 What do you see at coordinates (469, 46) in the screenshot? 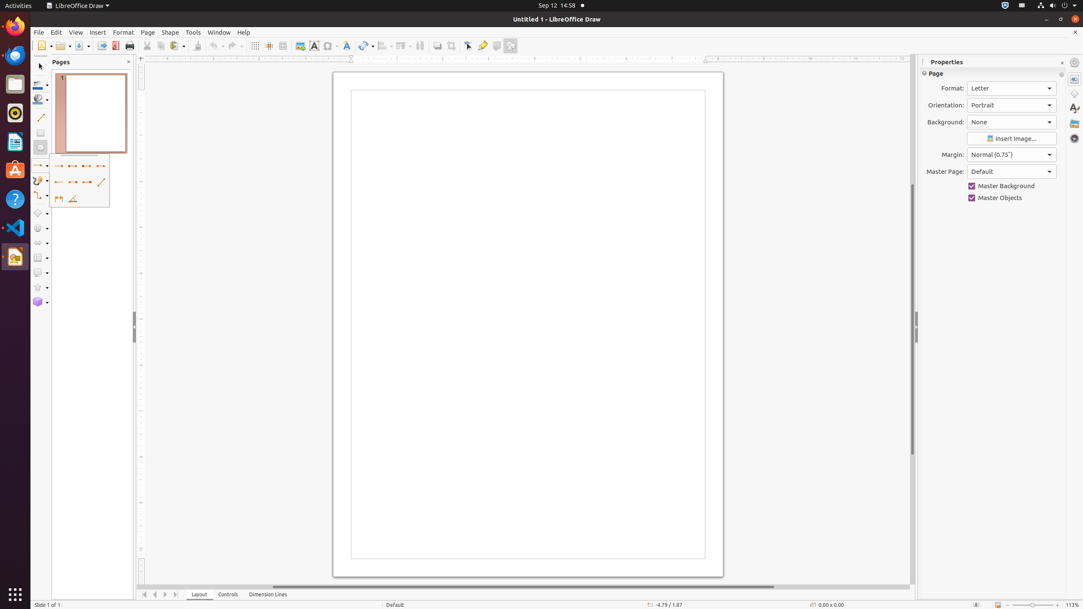
I see `Edit Points` at bounding box center [469, 46].